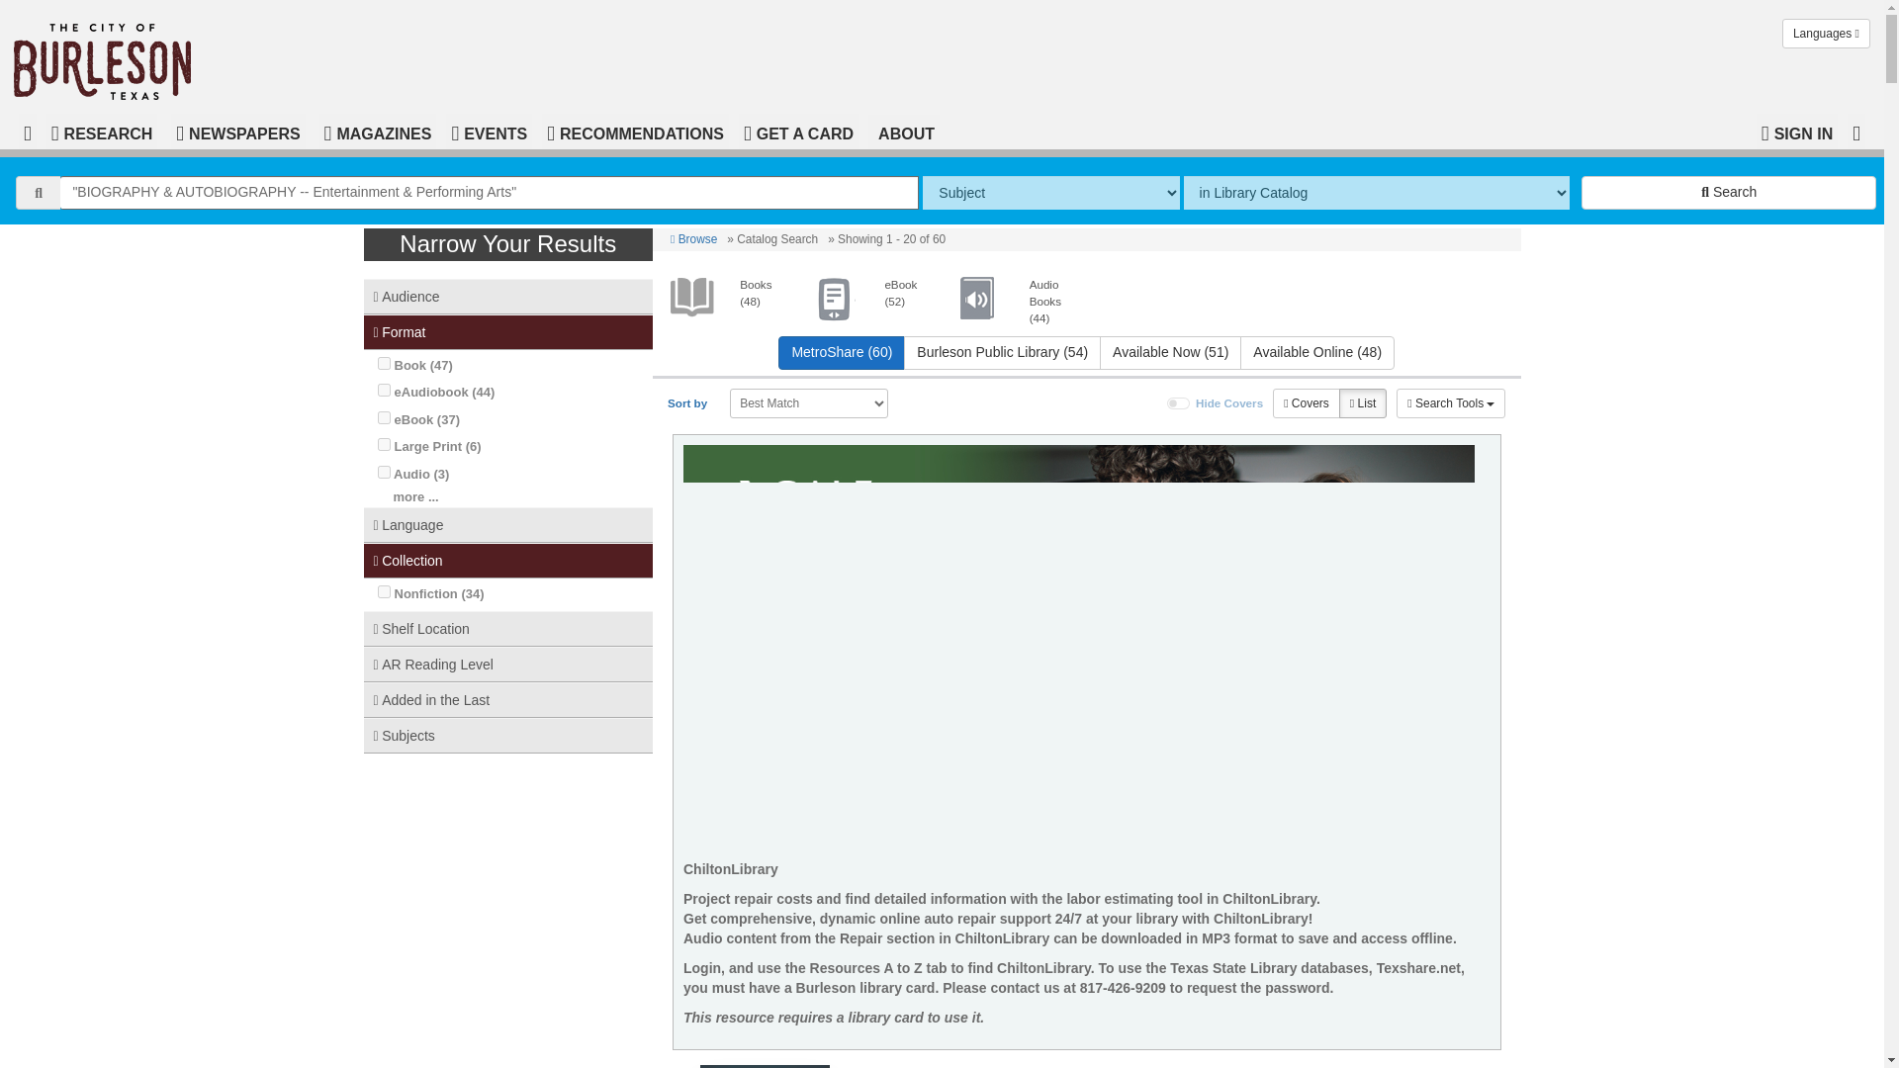 The height and width of the screenshot is (1068, 1899). I want to click on on, so click(1179, 402).